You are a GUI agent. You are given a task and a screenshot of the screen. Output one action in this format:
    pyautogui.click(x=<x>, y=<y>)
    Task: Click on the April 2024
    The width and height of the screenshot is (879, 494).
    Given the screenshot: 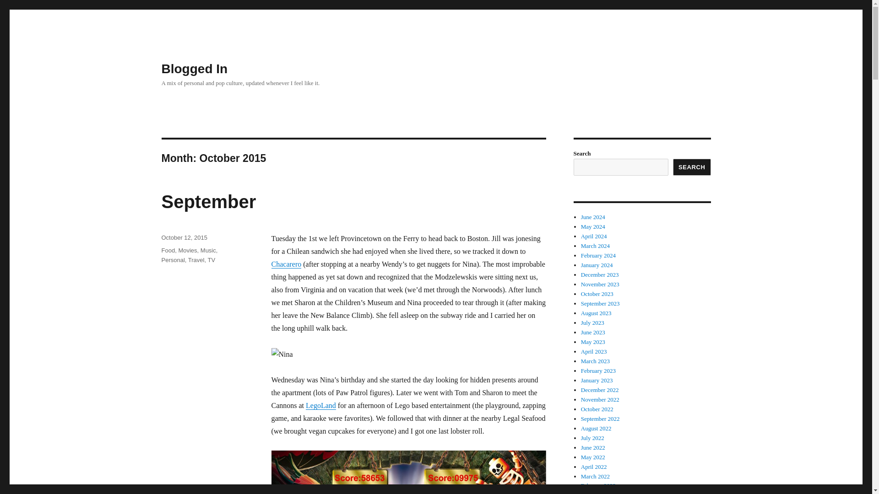 What is the action you would take?
    pyautogui.click(x=594, y=236)
    